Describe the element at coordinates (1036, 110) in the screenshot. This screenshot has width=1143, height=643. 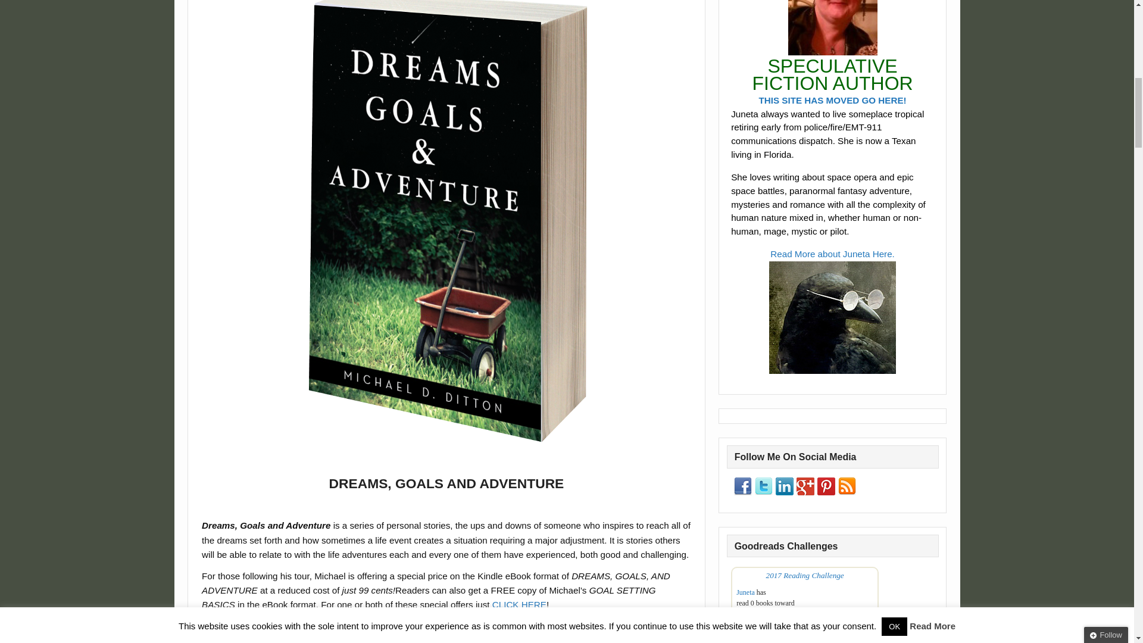
I see `Sign me up!` at that location.